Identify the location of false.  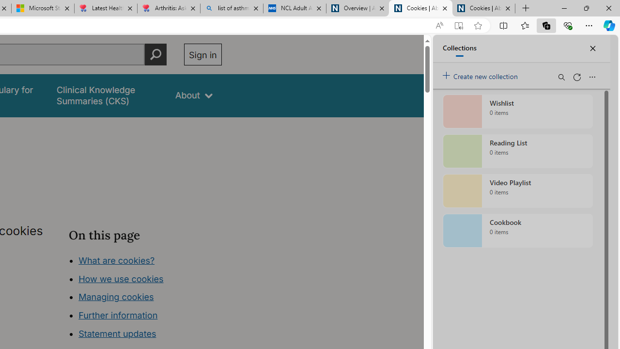
(107, 95).